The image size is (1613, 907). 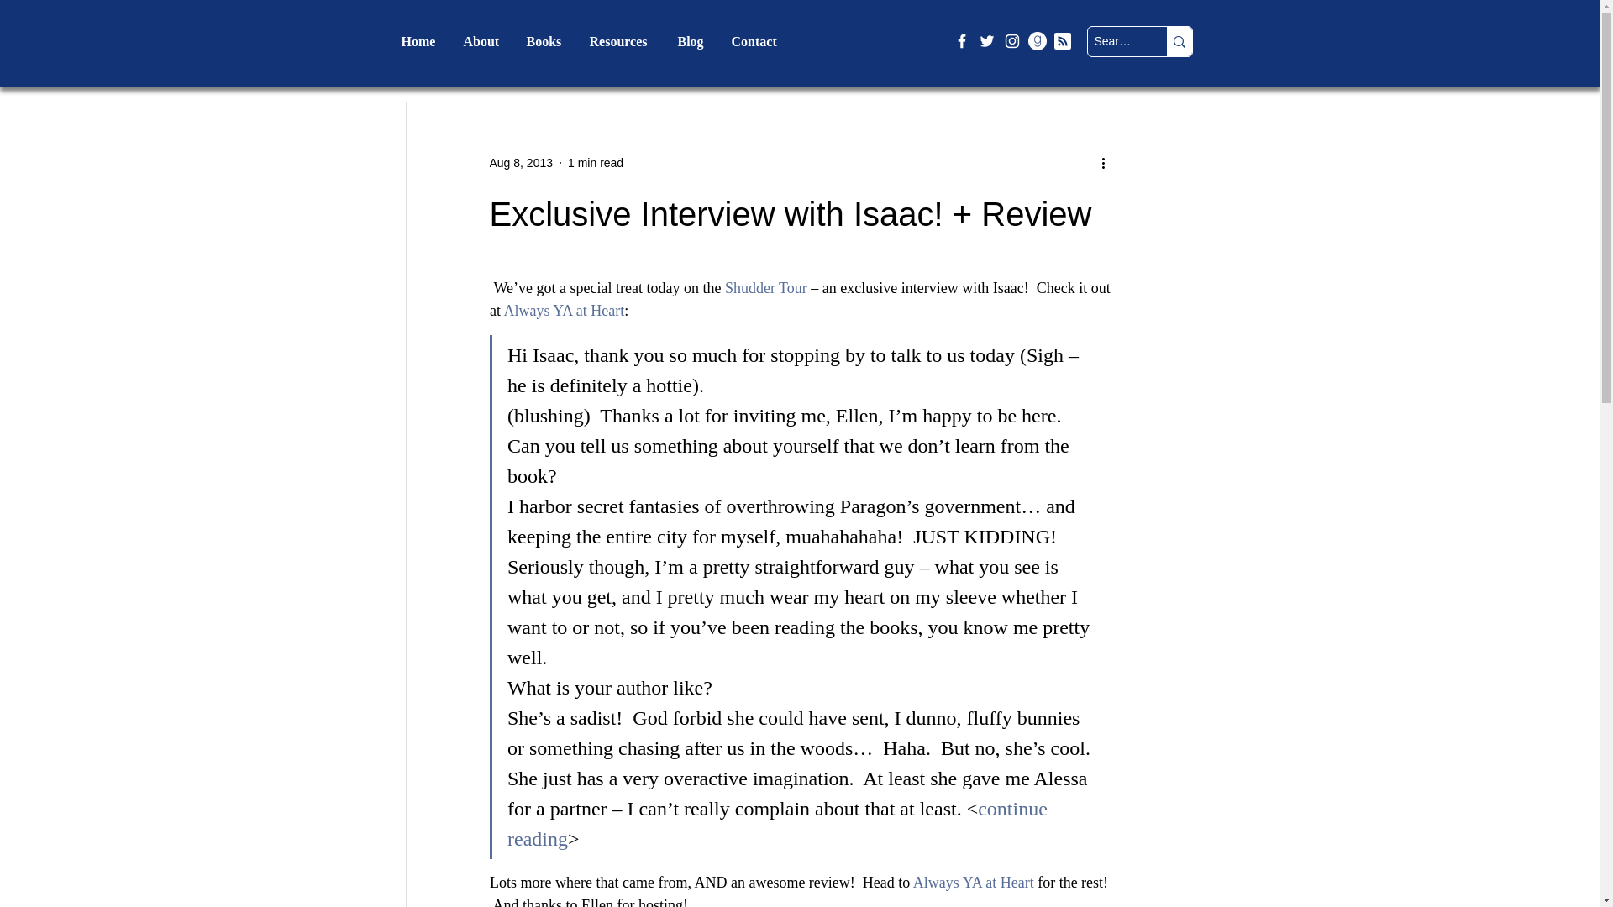 I want to click on continue reading, so click(x=780, y=823).